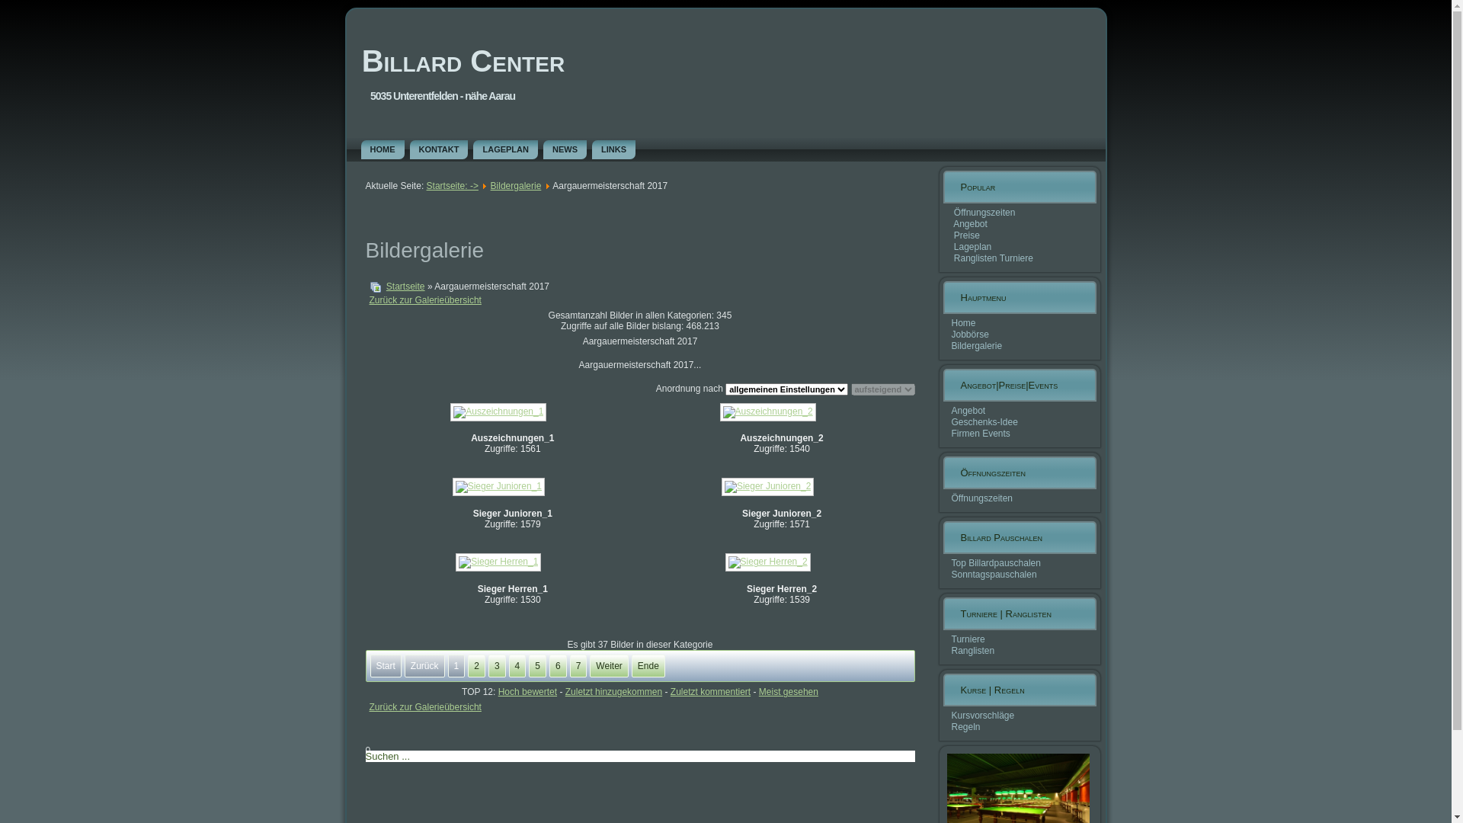 The image size is (1463, 823). Describe the element at coordinates (963, 323) in the screenshot. I see `Home` at that location.